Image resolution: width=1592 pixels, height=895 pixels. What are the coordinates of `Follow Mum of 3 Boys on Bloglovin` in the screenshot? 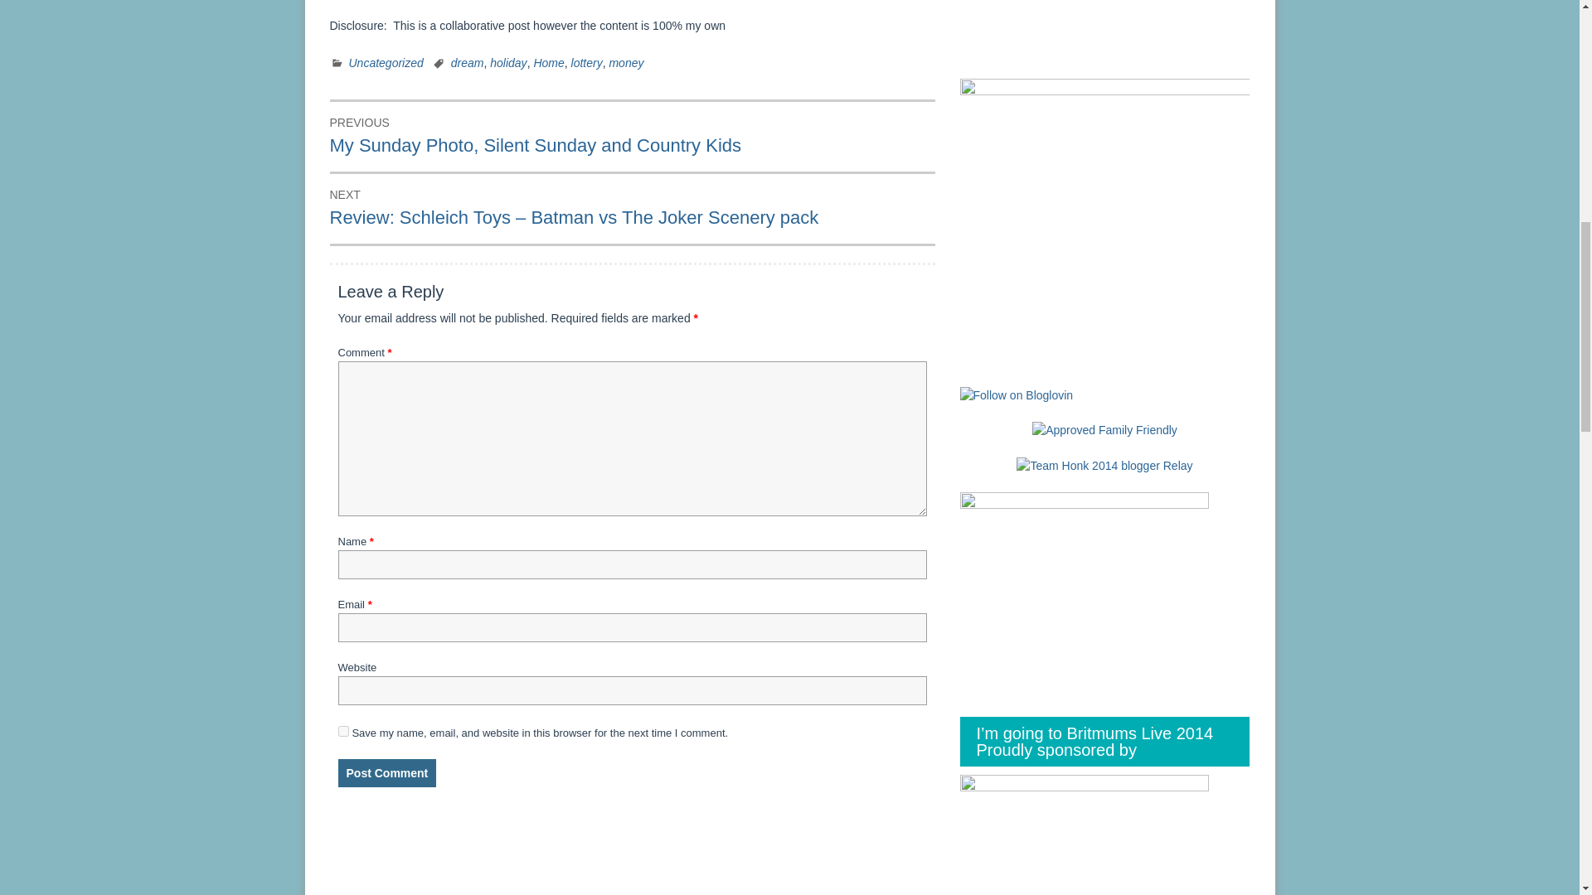 It's located at (1017, 394).